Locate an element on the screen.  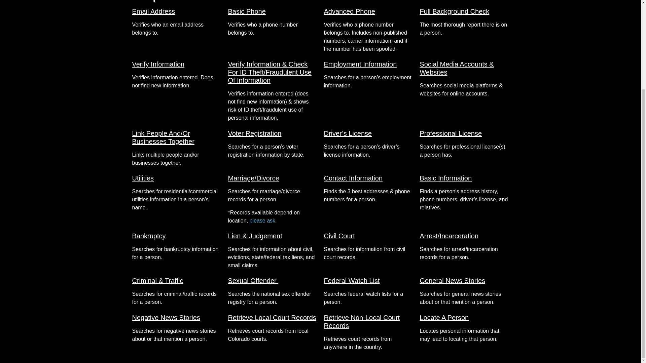
please ask is located at coordinates (262, 220).